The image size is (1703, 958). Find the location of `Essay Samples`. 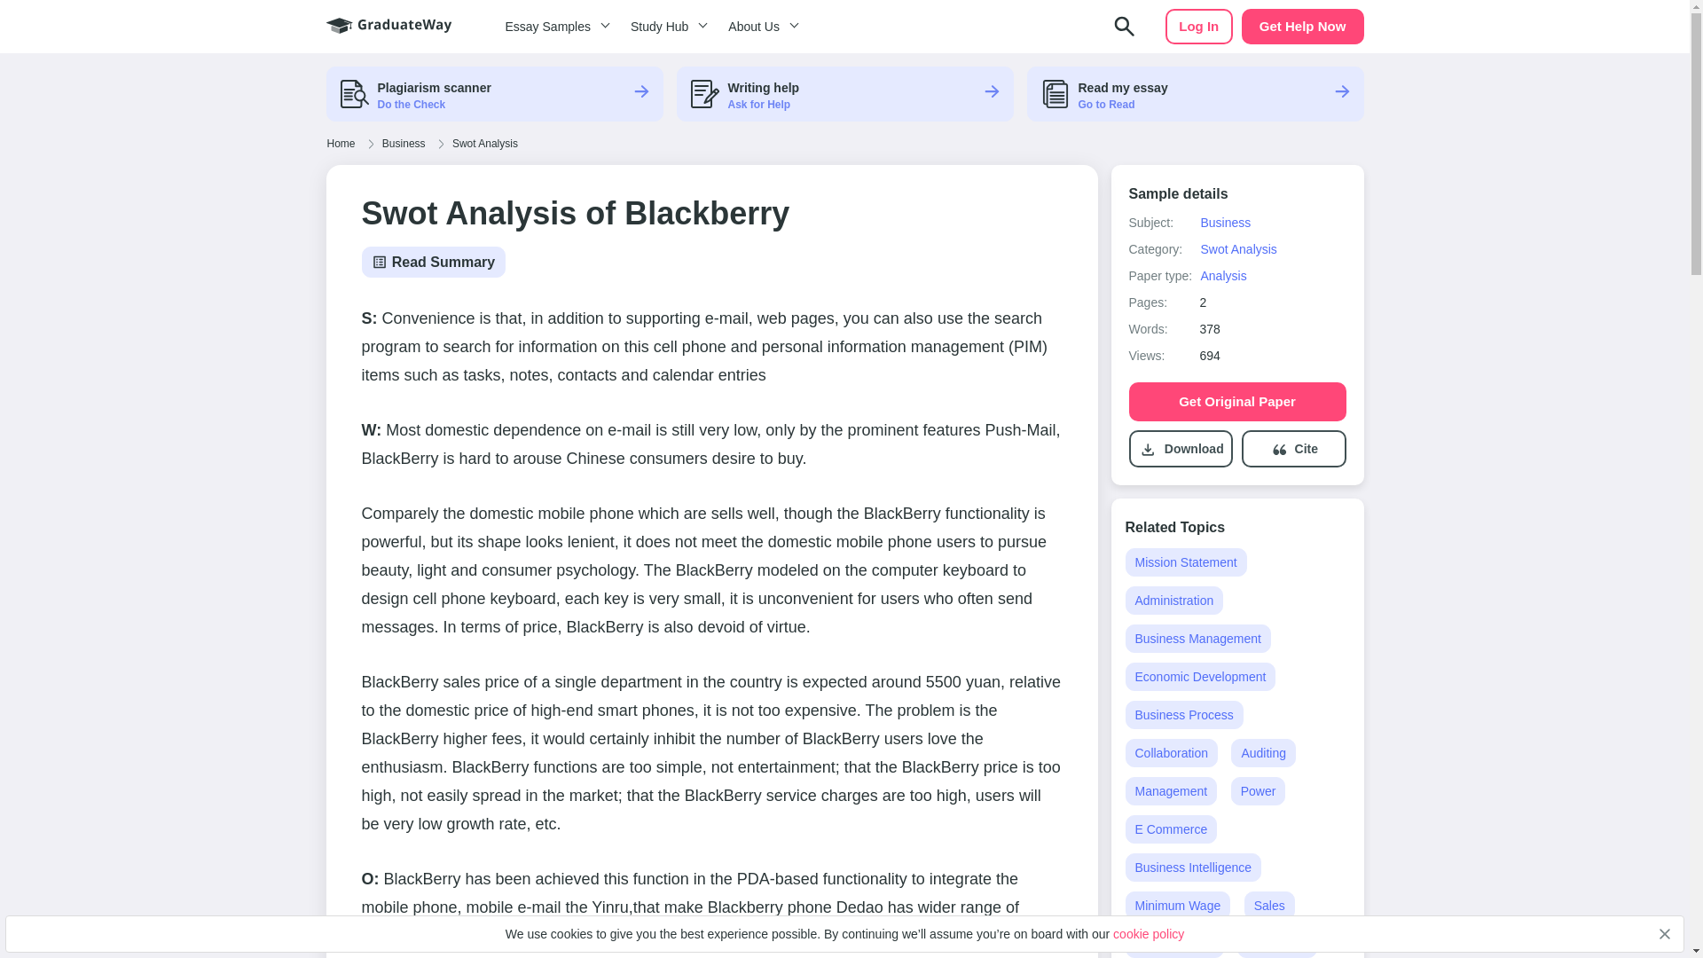

Essay Samples is located at coordinates (553, 27).